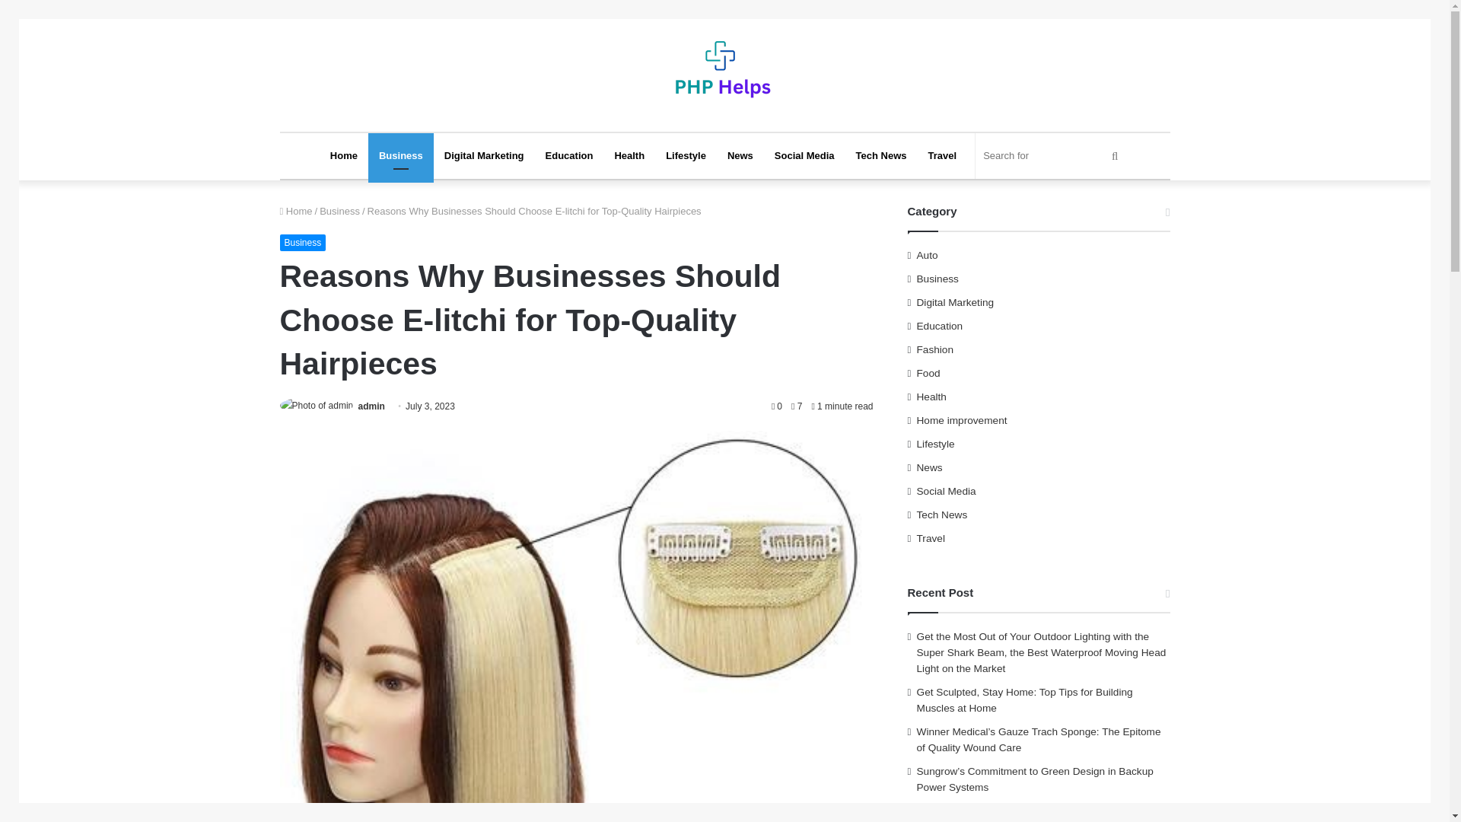 The image size is (1461, 822). I want to click on Business, so click(303, 242).